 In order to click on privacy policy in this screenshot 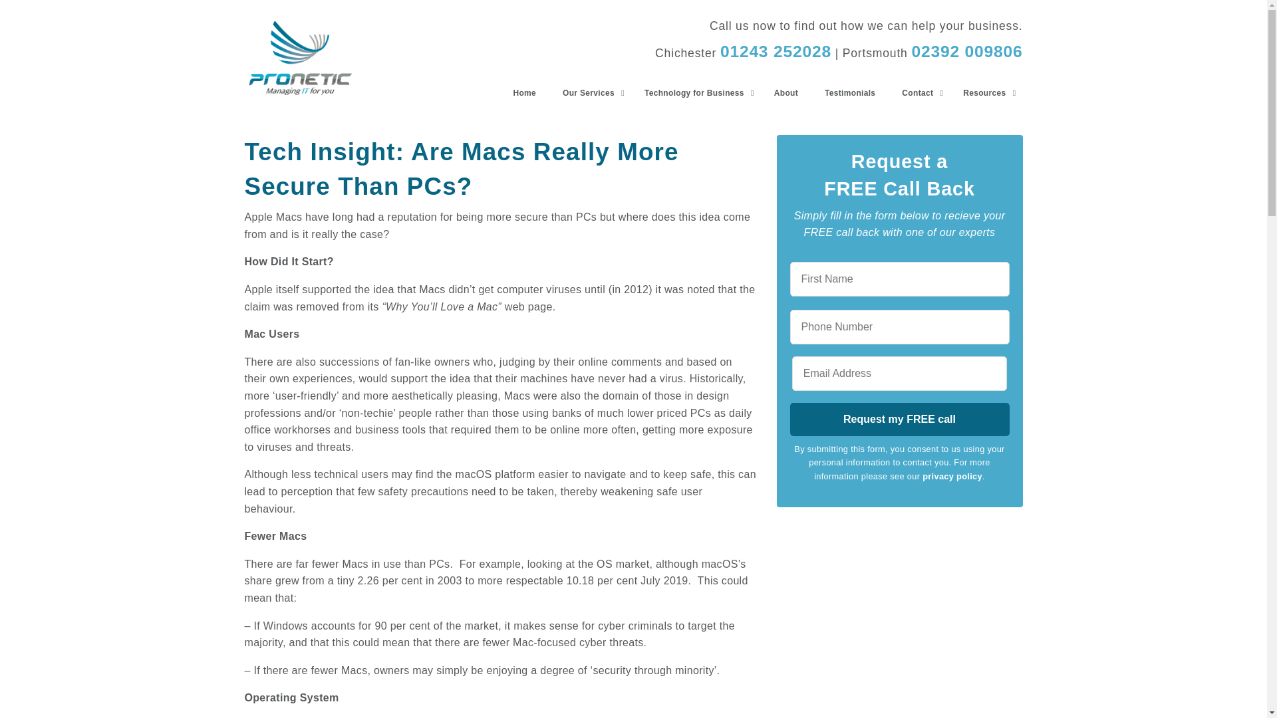, I will do `click(952, 476)`.